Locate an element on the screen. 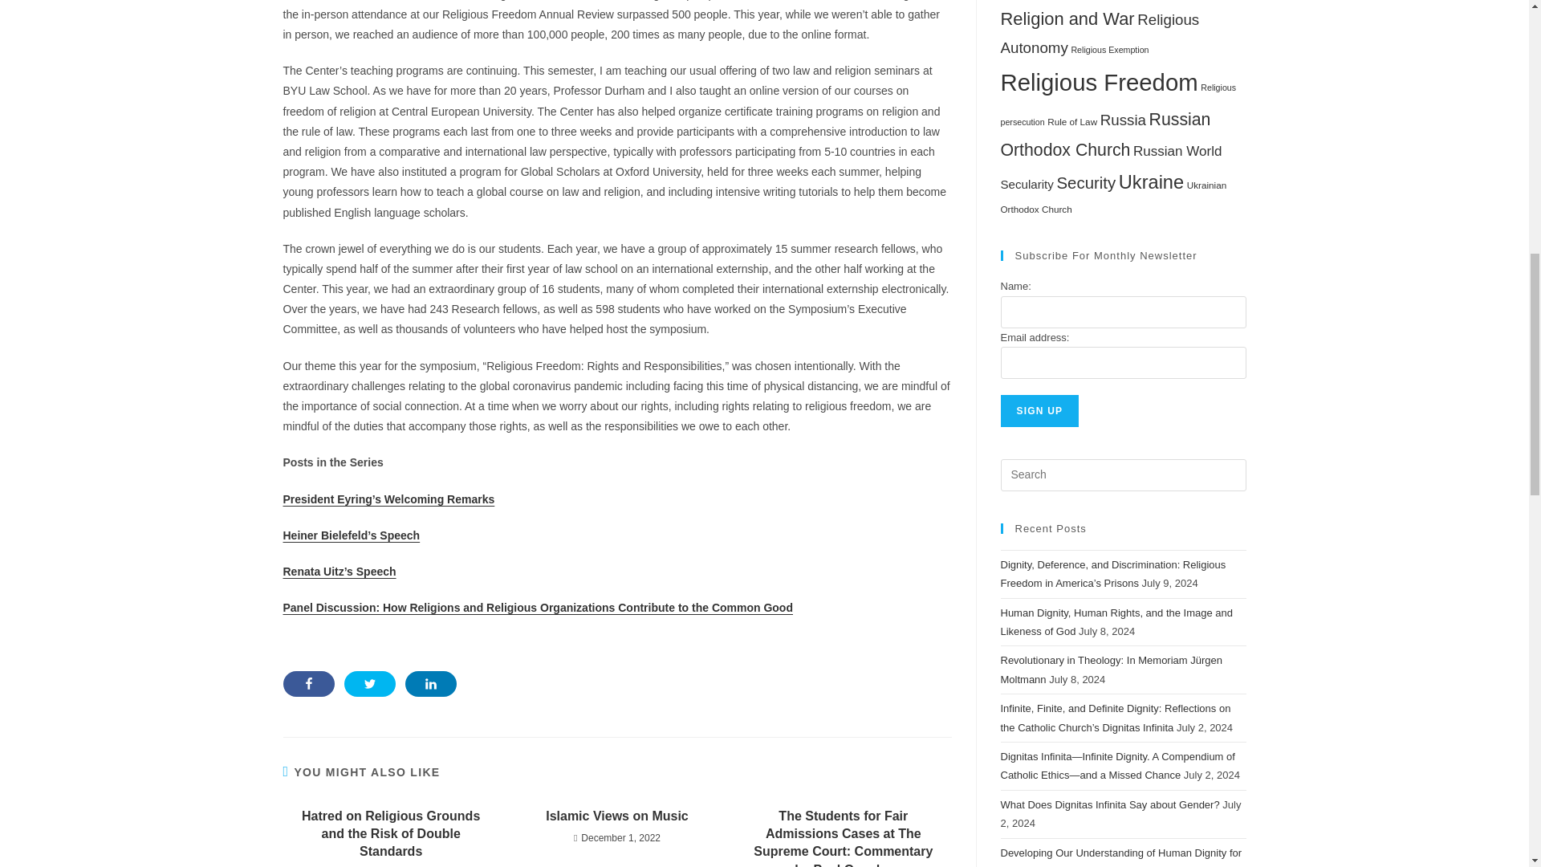 Image resolution: width=1541 pixels, height=867 pixels. Islamic Views on Music is located at coordinates (616, 816).